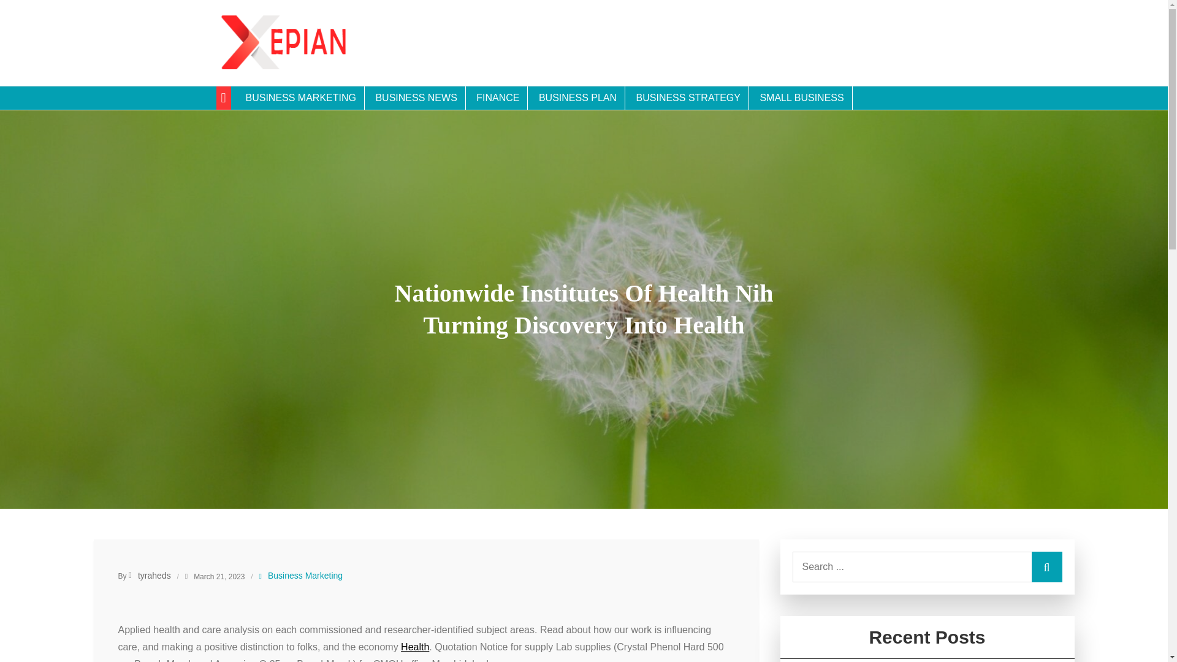  What do you see at coordinates (577, 98) in the screenshot?
I see `BUSINESS PLAN` at bounding box center [577, 98].